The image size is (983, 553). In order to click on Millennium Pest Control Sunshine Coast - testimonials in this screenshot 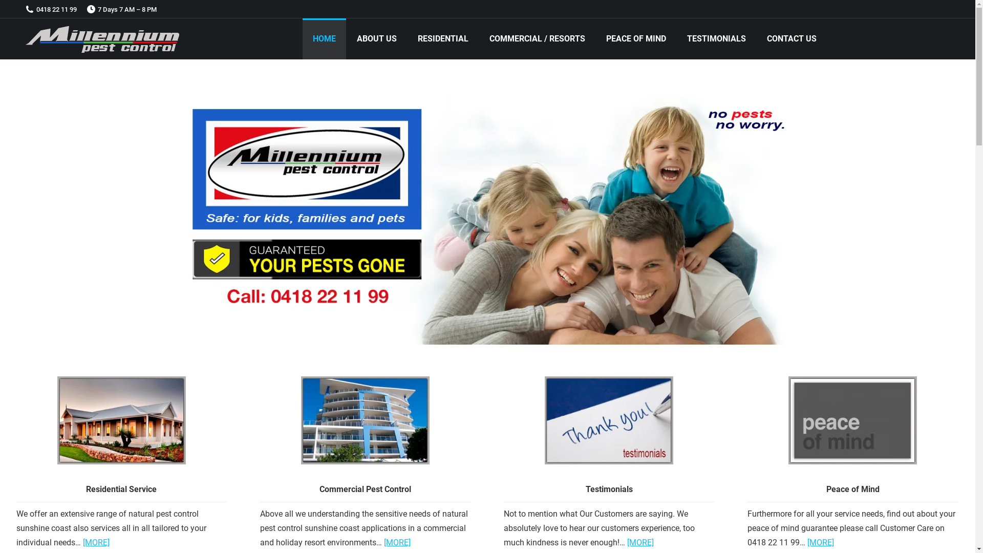, I will do `click(609, 420)`.